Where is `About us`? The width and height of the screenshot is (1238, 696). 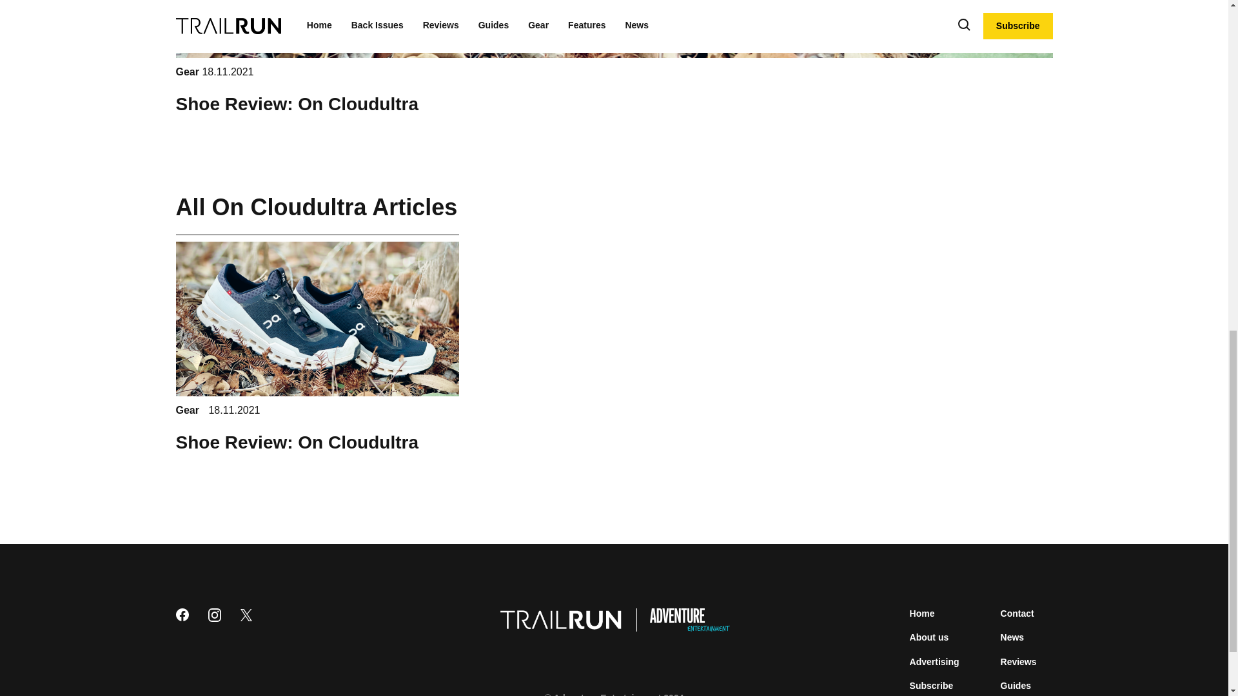
About us is located at coordinates (930, 637).